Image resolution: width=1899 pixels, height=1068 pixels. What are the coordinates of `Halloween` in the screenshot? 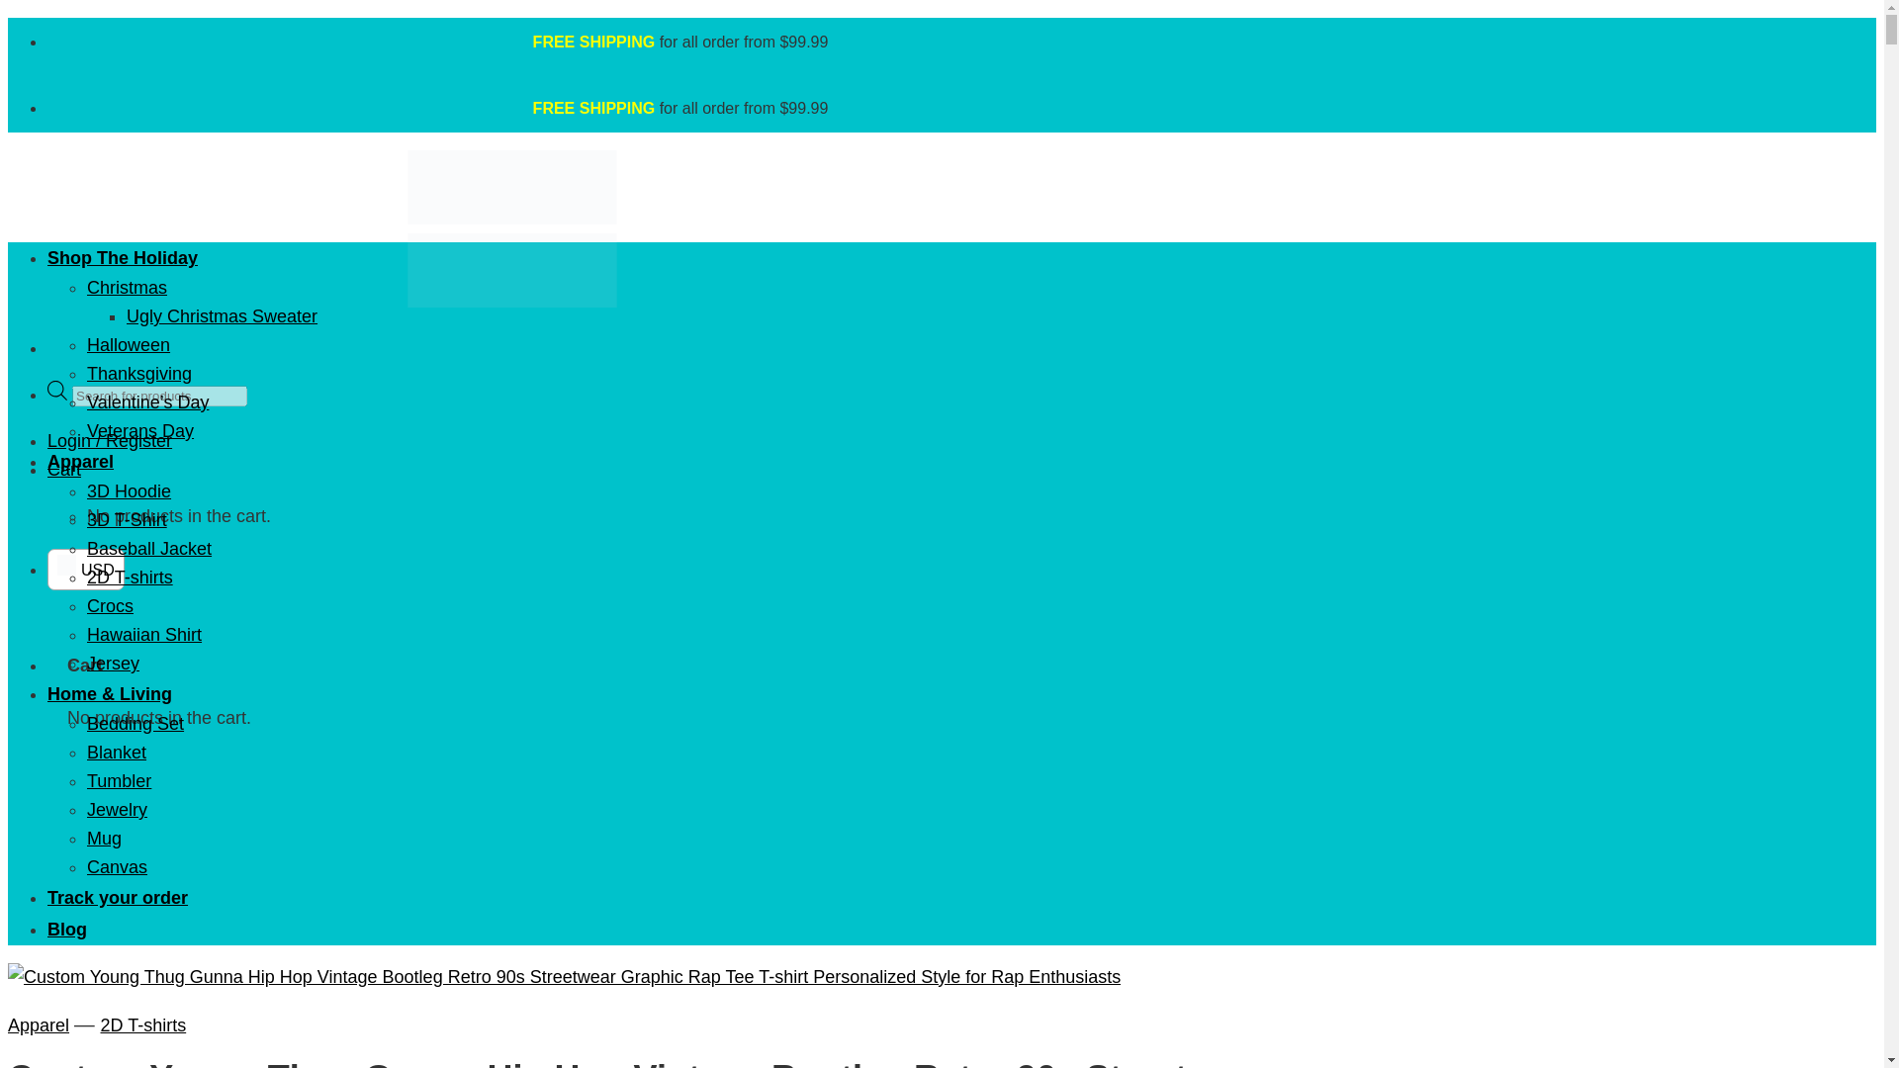 It's located at (129, 344).